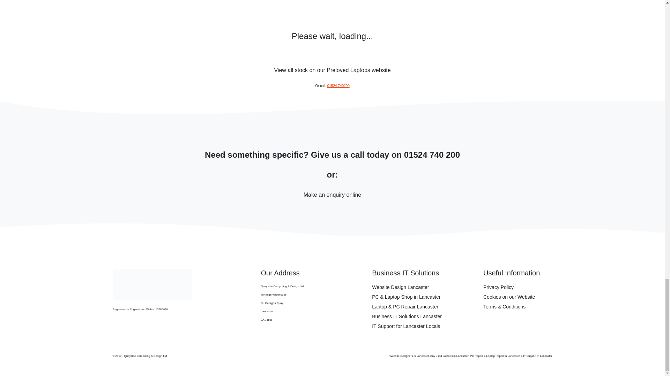 The height and width of the screenshot is (376, 670). What do you see at coordinates (332, 195) in the screenshot?
I see `Make an enquiry online` at bounding box center [332, 195].